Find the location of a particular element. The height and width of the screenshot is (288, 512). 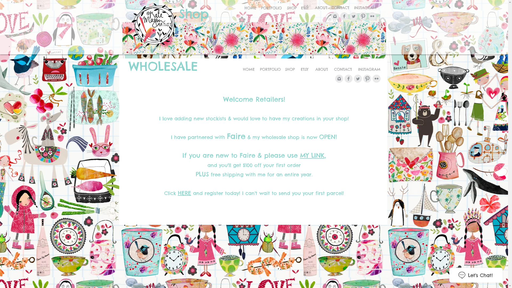

CONTACT is located at coordinates (340, 8).